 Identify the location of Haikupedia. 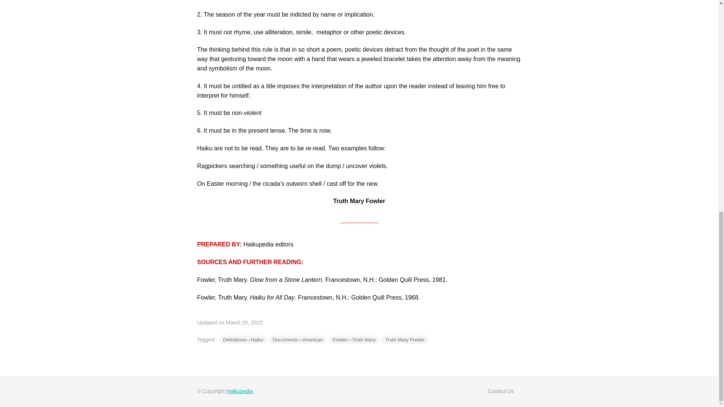
(239, 391).